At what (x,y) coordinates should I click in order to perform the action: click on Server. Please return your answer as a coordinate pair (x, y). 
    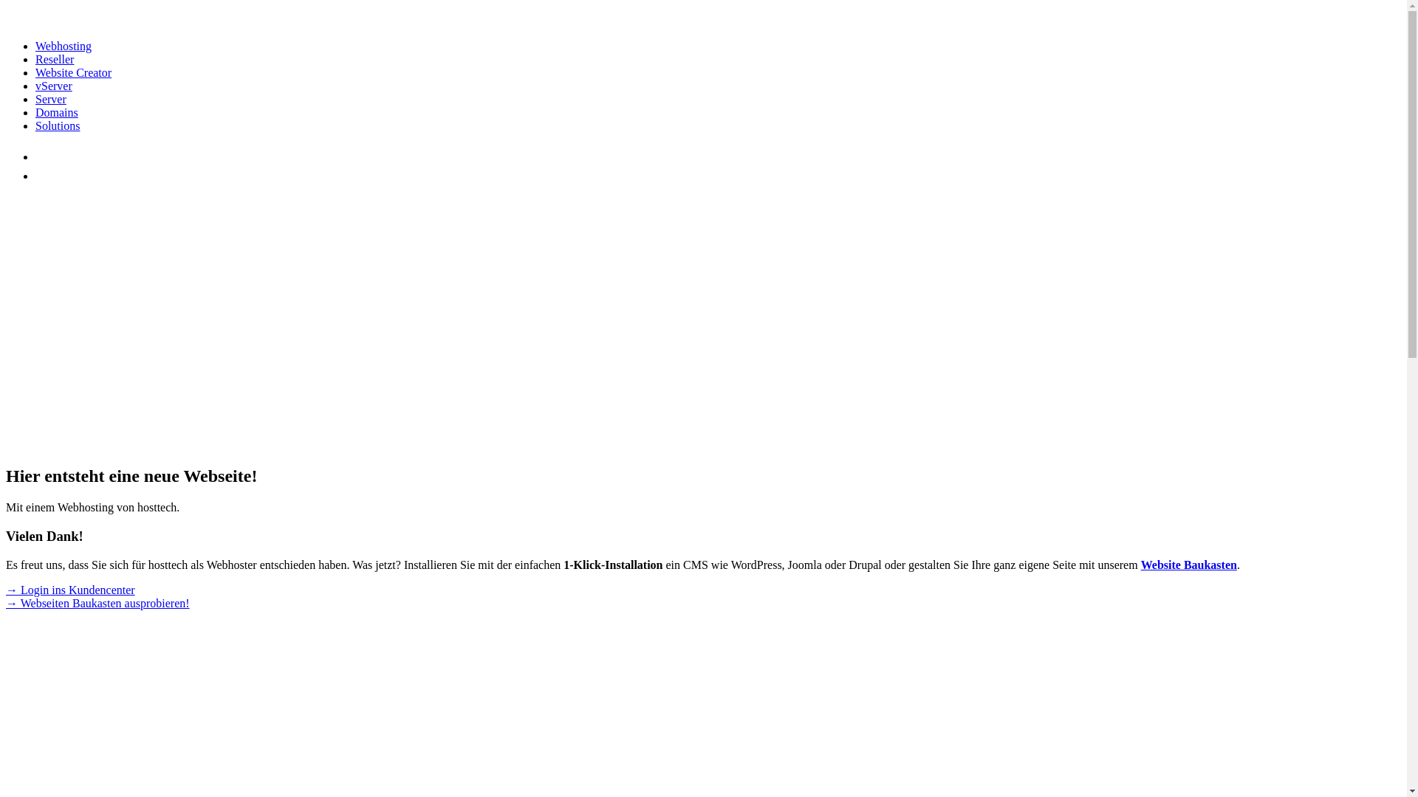
    Looking at the image, I should click on (51, 99).